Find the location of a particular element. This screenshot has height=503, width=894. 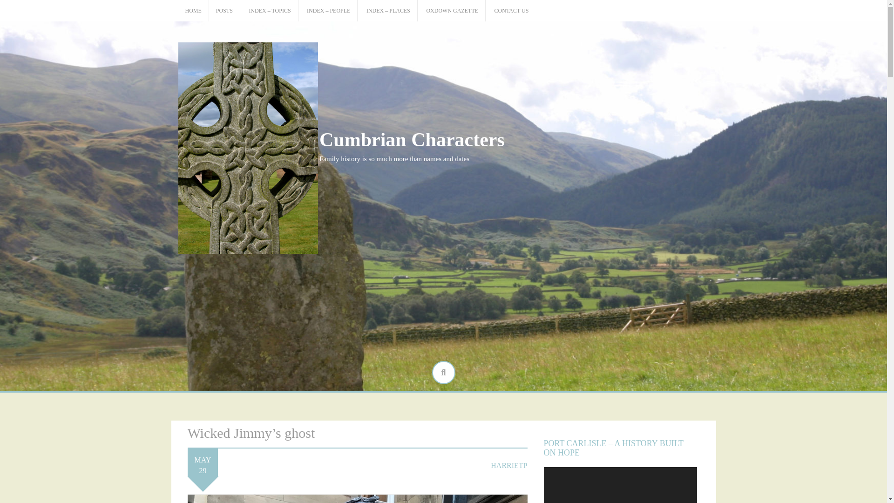

OXDOWN GAZETTE is located at coordinates (452, 11).